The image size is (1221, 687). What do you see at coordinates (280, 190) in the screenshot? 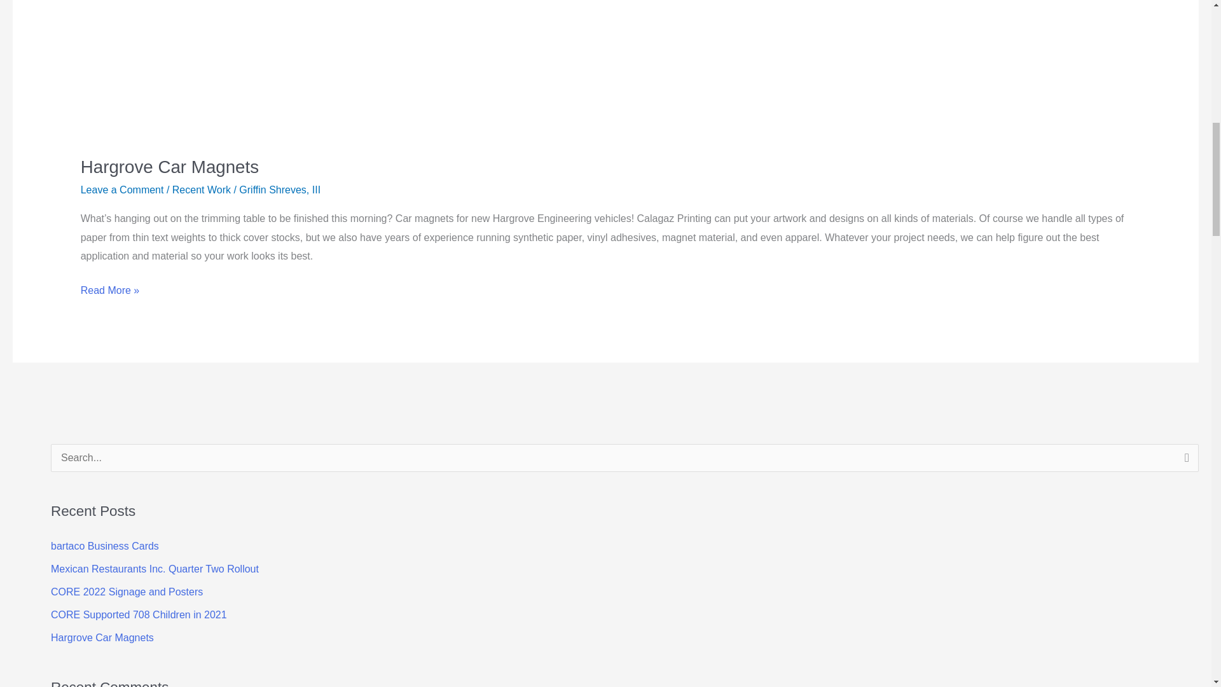
I see `Griffin Shreves, III` at bounding box center [280, 190].